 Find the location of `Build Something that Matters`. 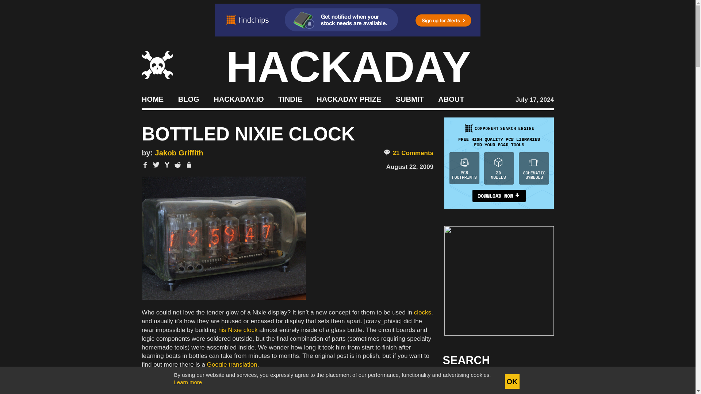

Build Something that Matters is located at coordinates (349, 98).